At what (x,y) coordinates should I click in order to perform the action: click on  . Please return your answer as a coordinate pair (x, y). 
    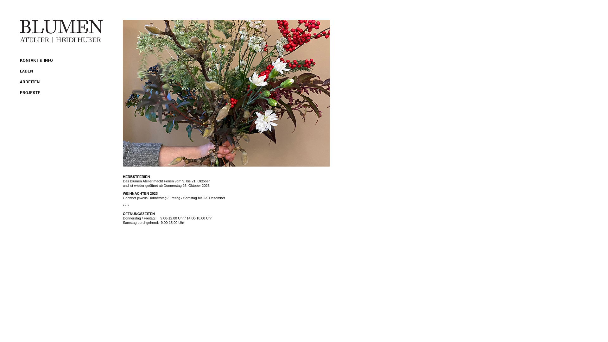
    Looking at the image, I should click on (1, 2).